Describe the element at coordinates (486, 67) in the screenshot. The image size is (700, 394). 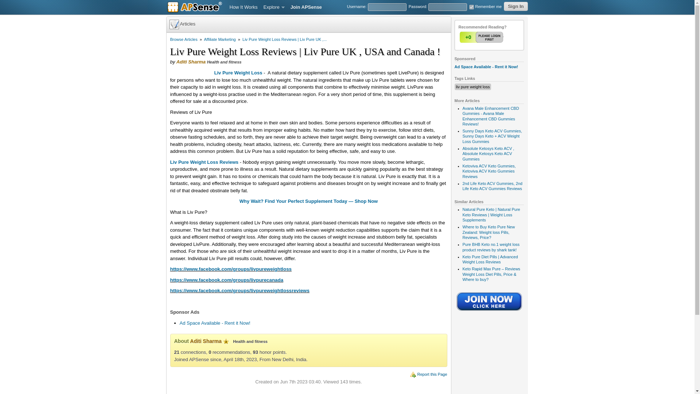
I see `Ad Space Available - Rent it Now!` at that location.